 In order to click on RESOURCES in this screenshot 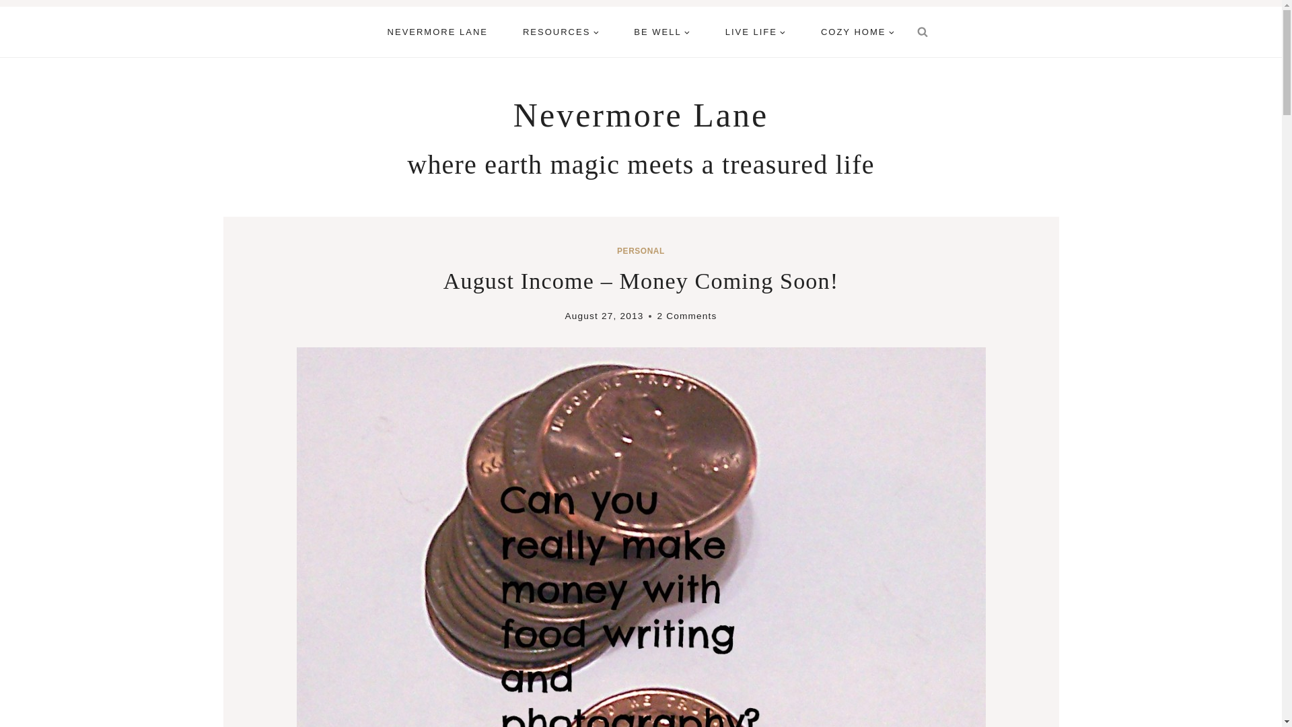, I will do `click(560, 32)`.